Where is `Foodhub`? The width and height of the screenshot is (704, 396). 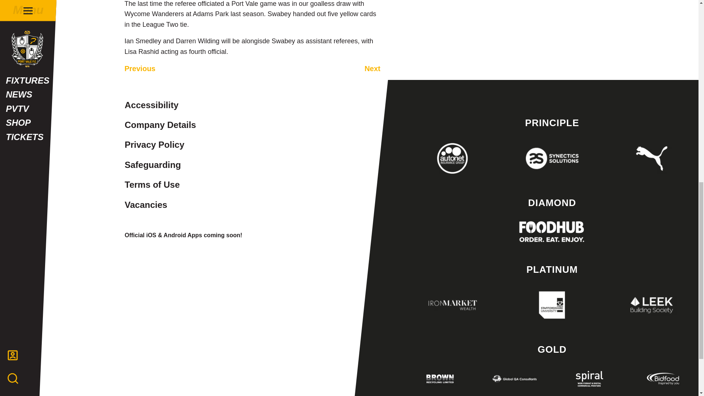 Foodhub is located at coordinates (552, 232).